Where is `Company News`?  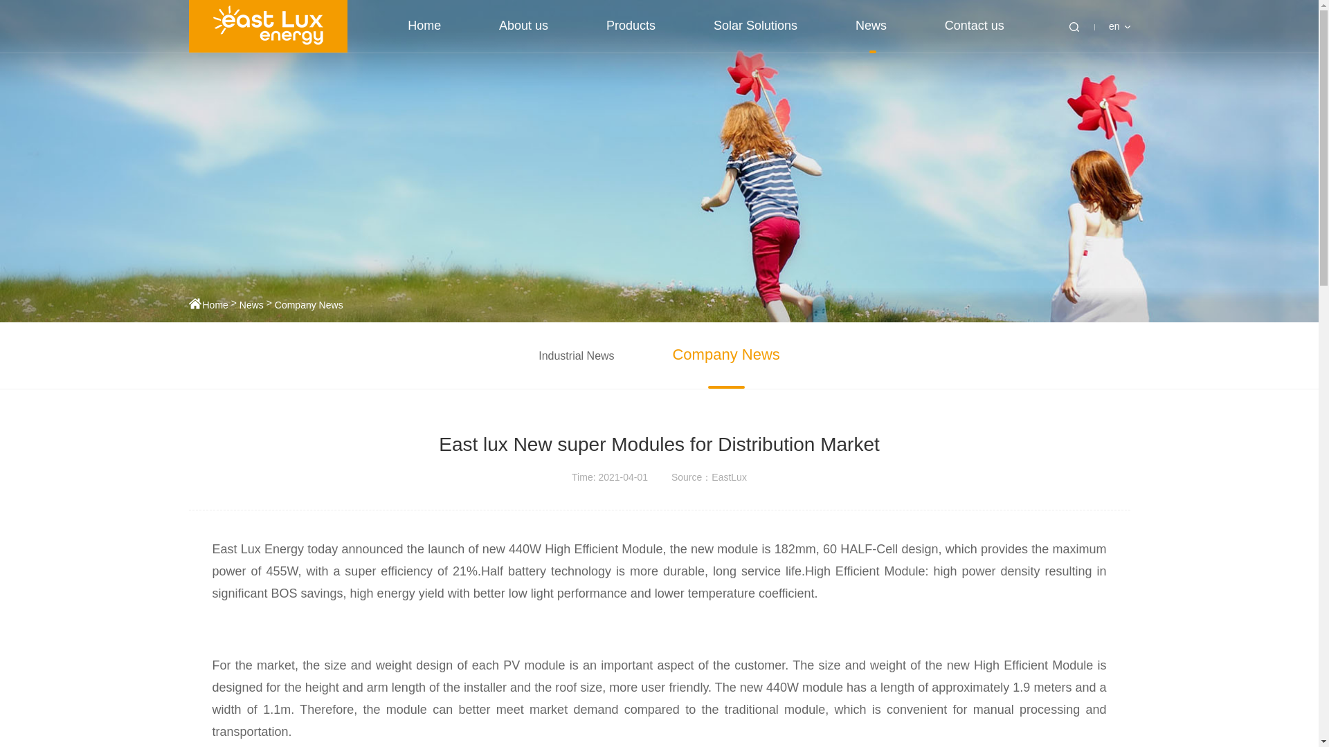 Company News is located at coordinates (309, 304).